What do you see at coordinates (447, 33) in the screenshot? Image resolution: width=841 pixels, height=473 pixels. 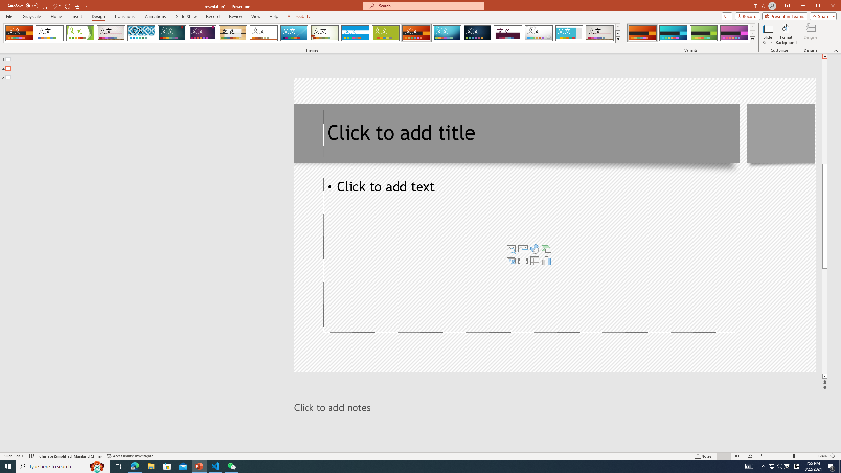 I see `Circuit` at bounding box center [447, 33].